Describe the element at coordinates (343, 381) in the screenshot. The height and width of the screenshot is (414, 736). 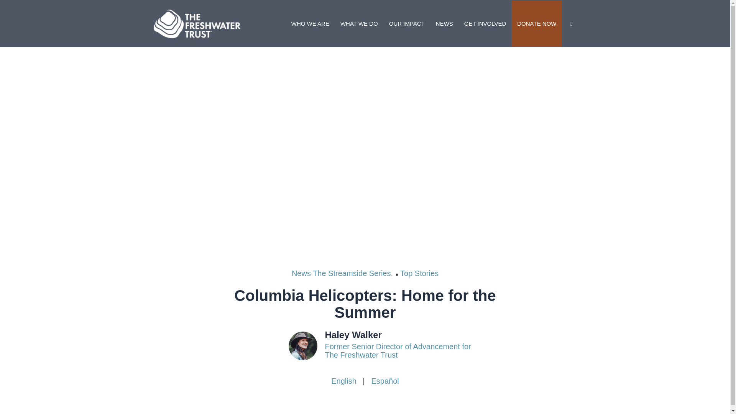
I see `English` at that location.